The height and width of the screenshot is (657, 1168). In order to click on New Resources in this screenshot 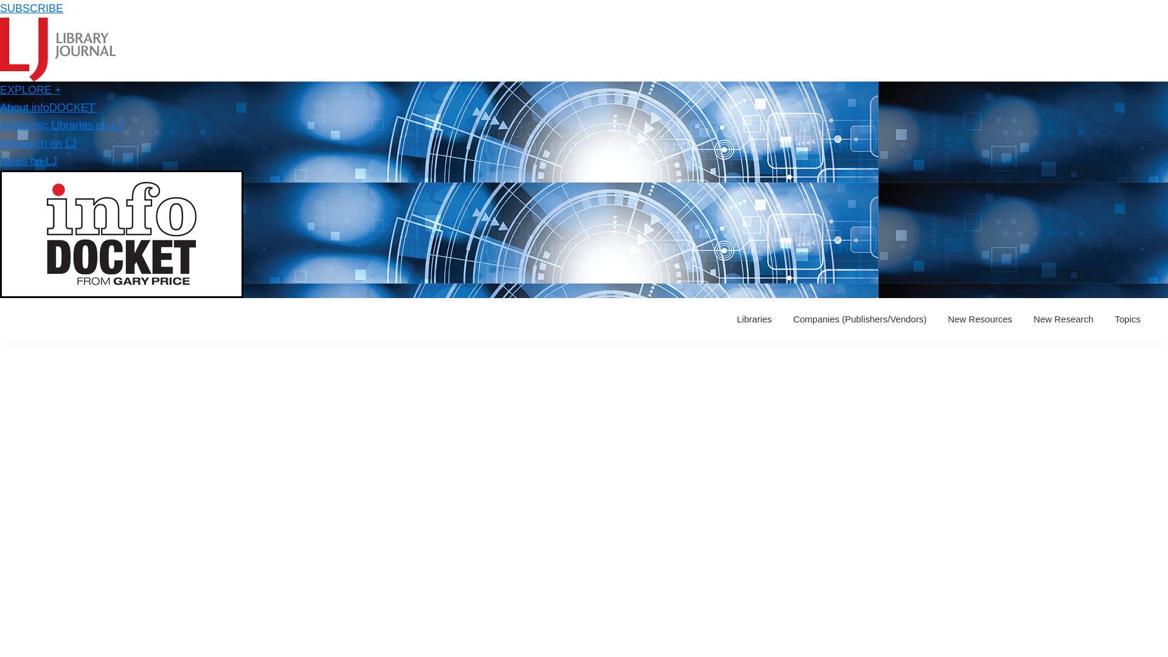, I will do `click(979, 319)`.